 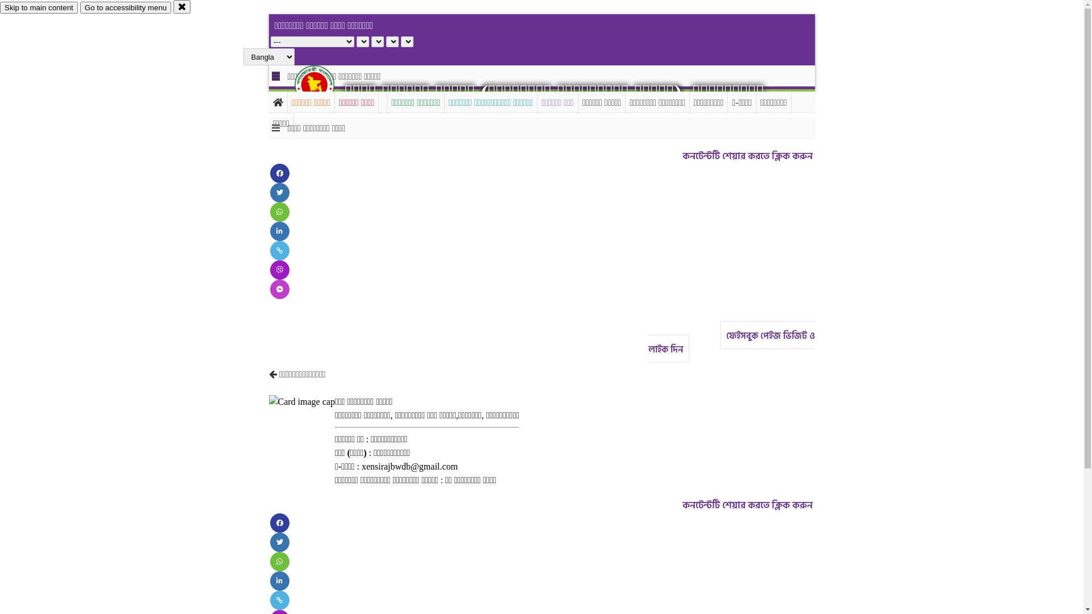 I want to click on close, so click(x=182, y=7).